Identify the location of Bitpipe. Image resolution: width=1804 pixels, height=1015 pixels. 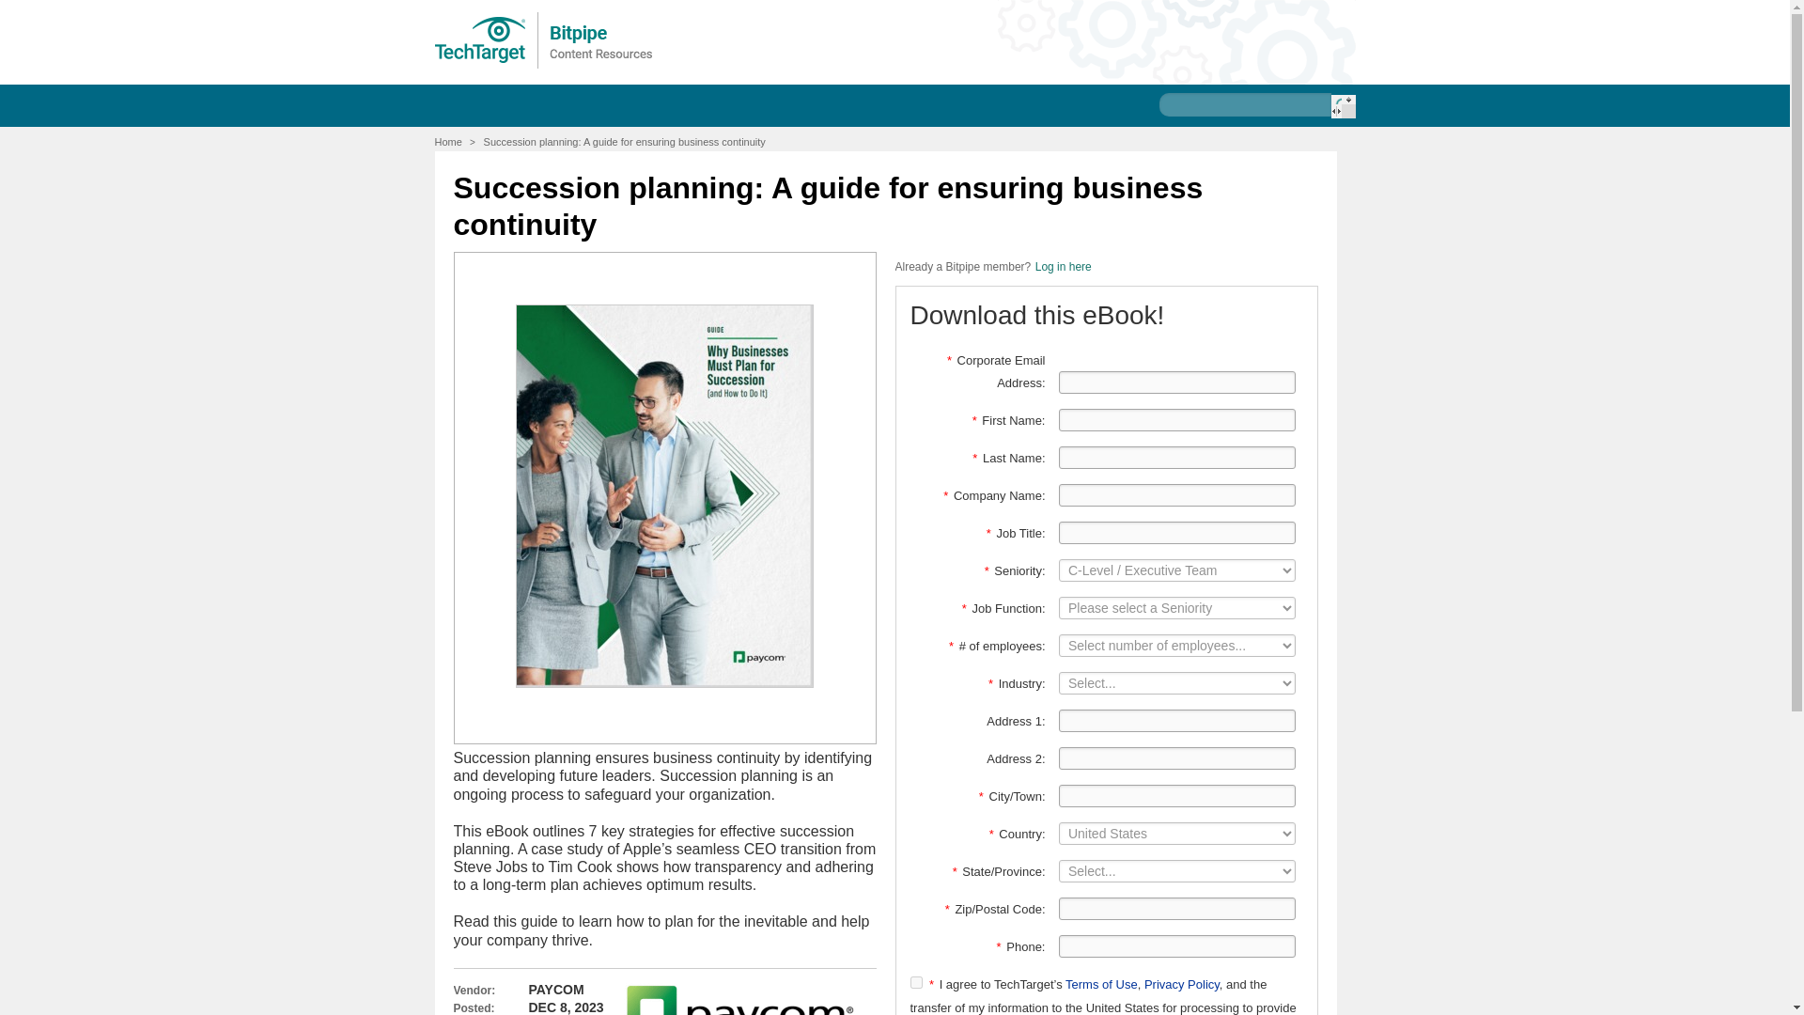
(544, 39).